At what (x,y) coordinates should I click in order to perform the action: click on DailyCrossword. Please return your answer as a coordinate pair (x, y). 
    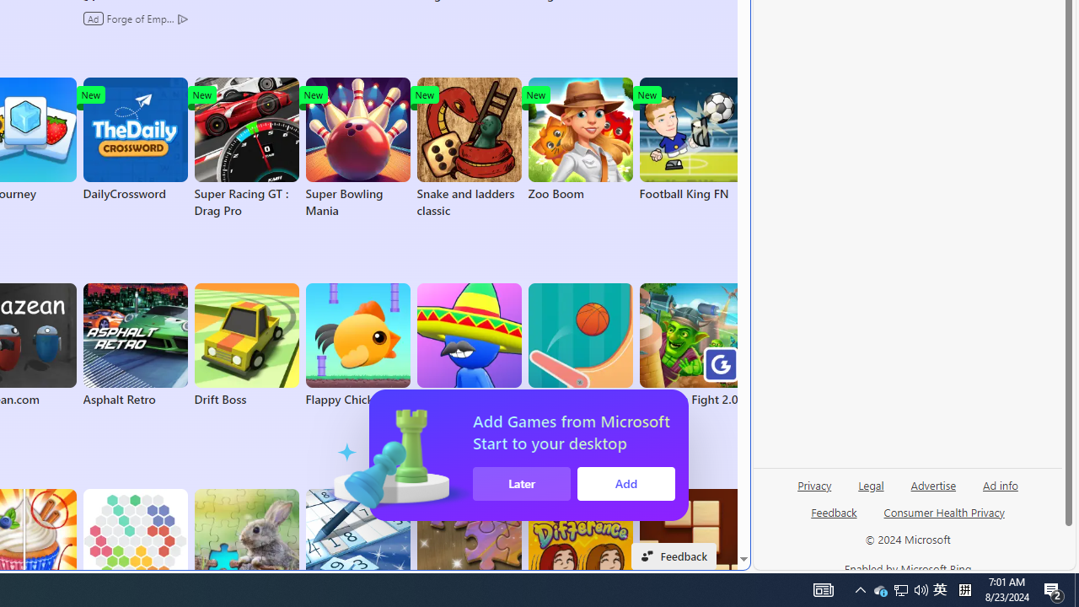
    Looking at the image, I should click on (135, 140).